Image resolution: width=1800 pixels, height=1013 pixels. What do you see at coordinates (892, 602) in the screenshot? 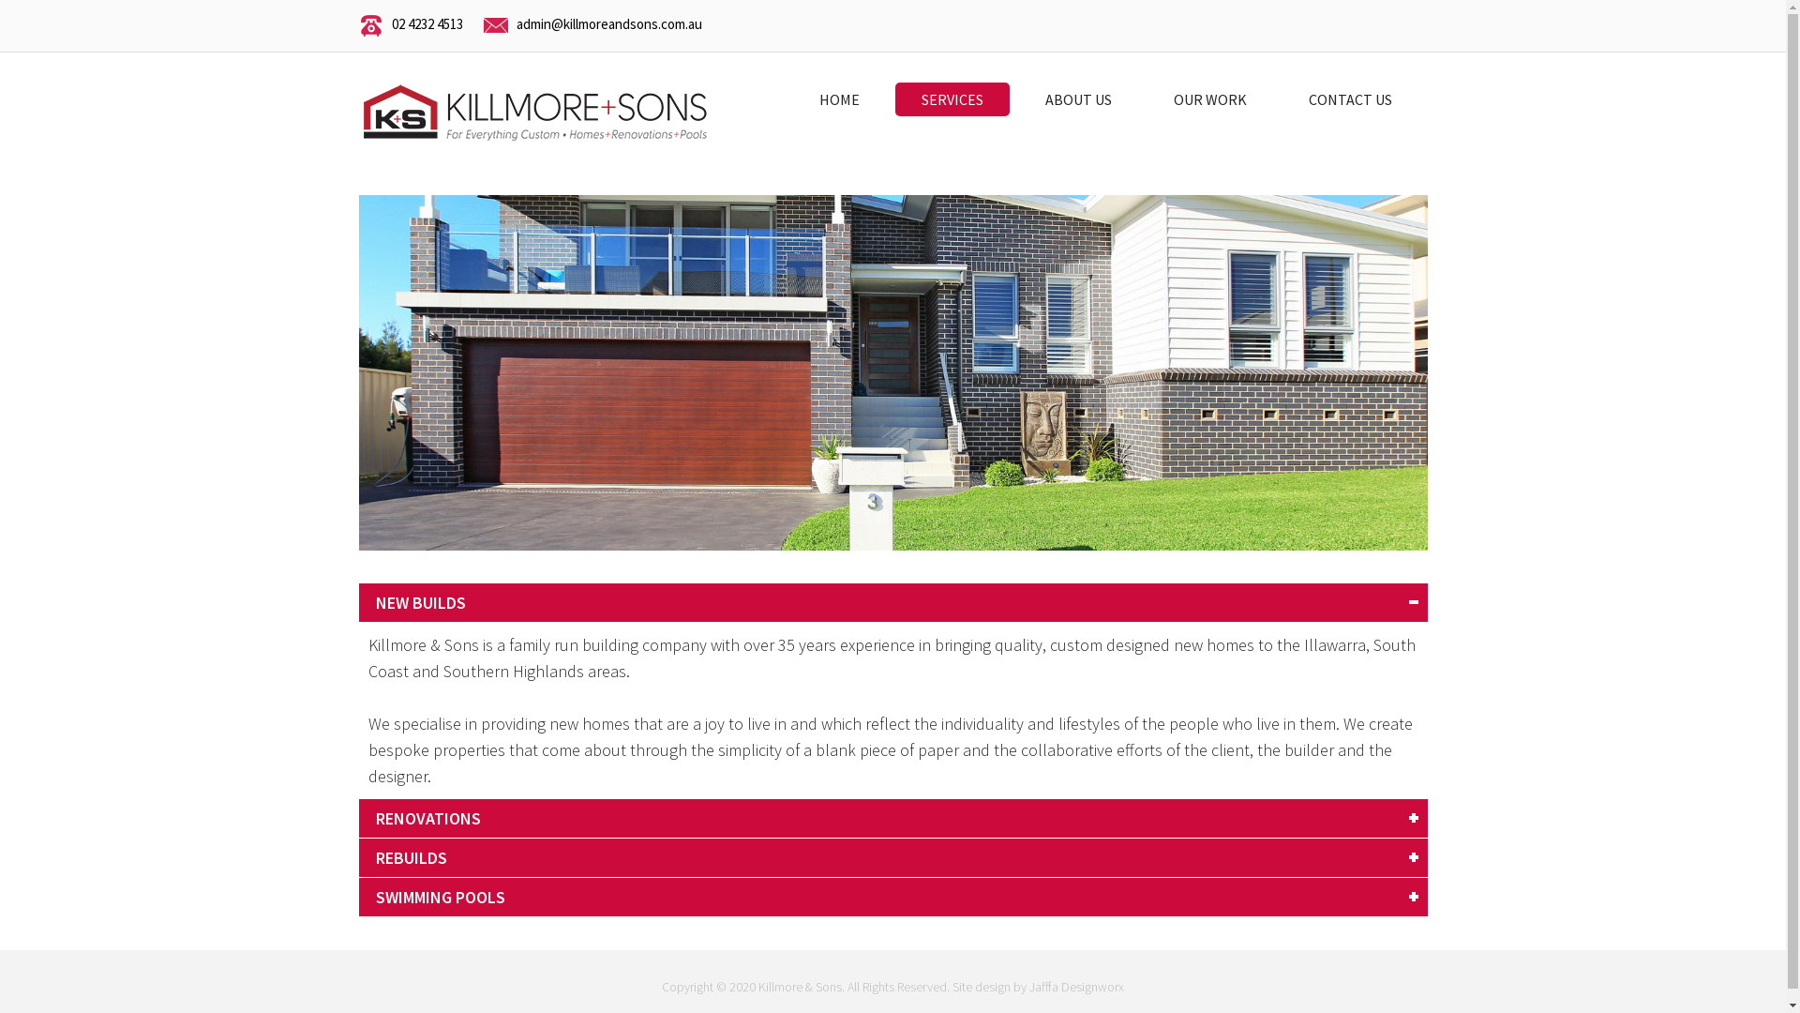
I see `NEW BUILDS` at bounding box center [892, 602].